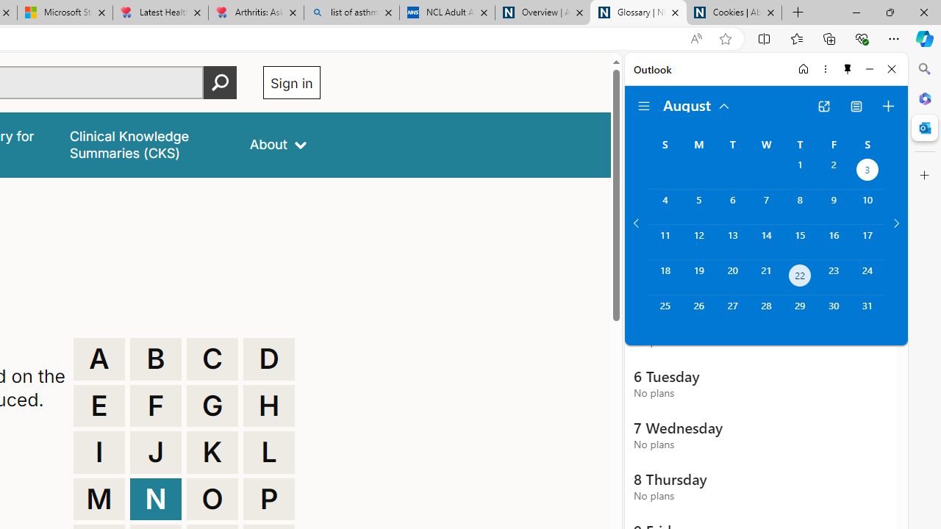  Describe the element at coordinates (146, 144) in the screenshot. I see `false` at that location.